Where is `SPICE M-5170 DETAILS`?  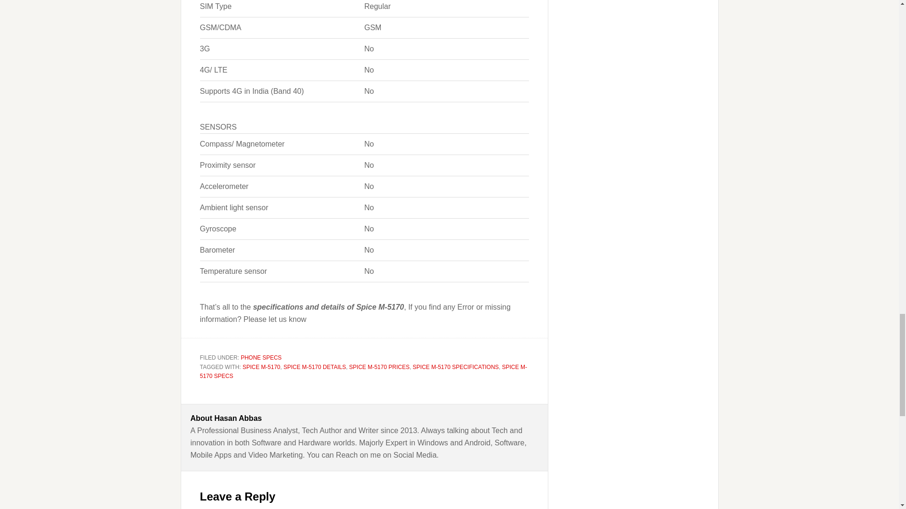 SPICE M-5170 DETAILS is located at coordinates (314, 367).